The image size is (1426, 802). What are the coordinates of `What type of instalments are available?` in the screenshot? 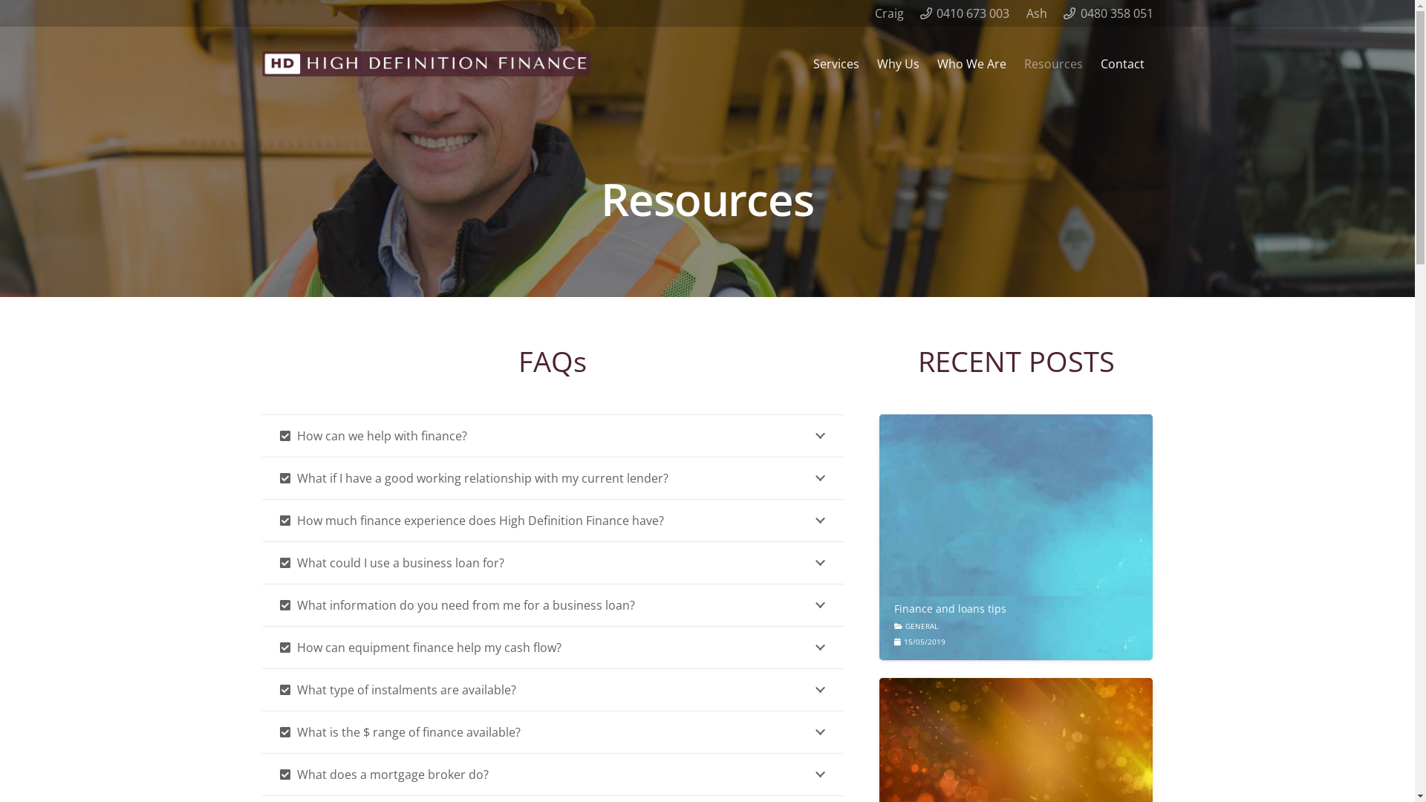 It's located at (553, 690).